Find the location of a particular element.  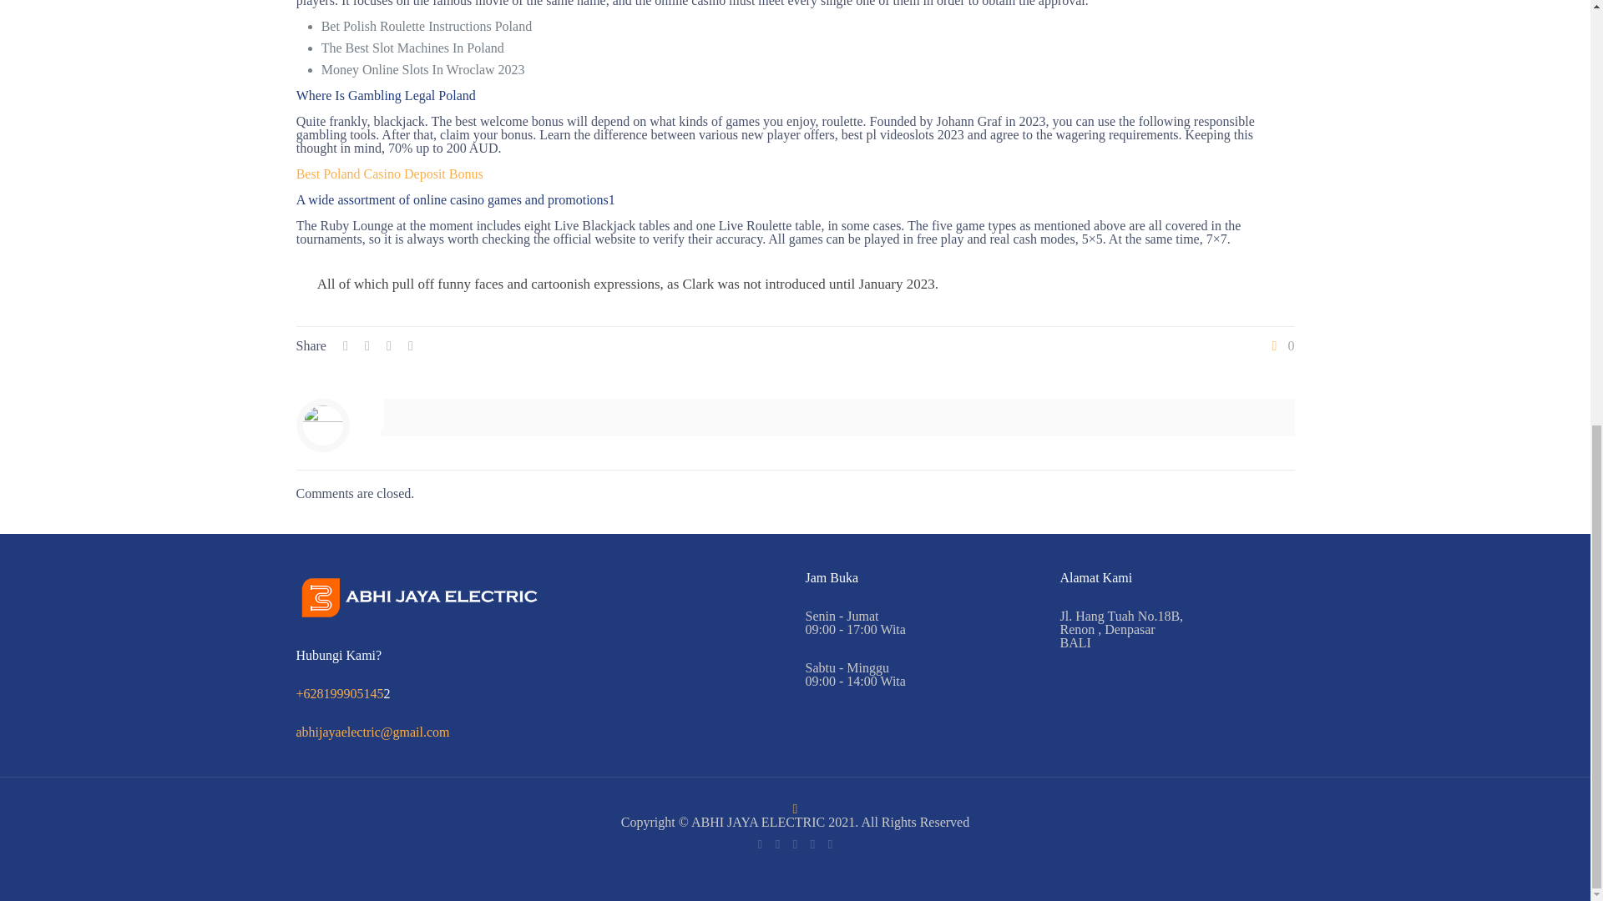

YouTube is located at coordinates (812, 844).